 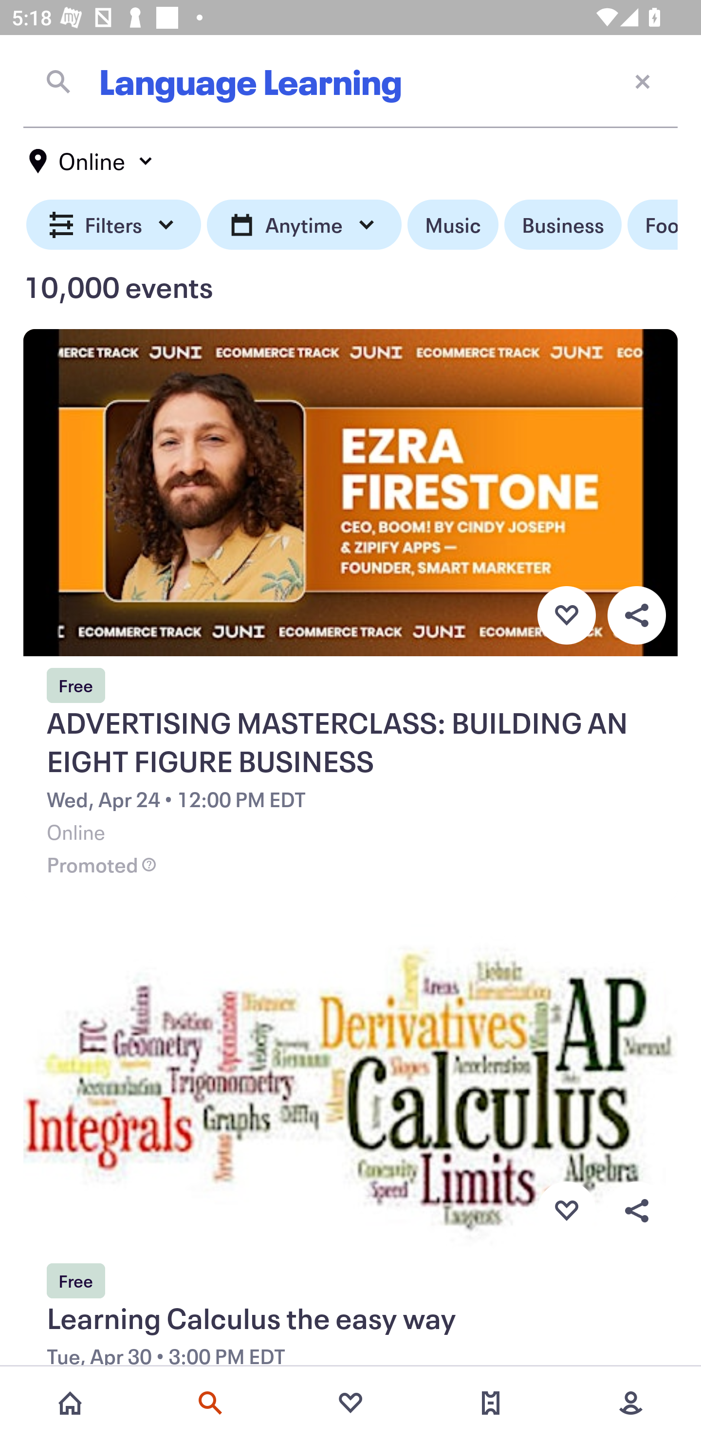 What do you see at coordinates (350, 81) in the screenshot?
I see `Language Learning Close current screen` at bounding box center [350, 81].